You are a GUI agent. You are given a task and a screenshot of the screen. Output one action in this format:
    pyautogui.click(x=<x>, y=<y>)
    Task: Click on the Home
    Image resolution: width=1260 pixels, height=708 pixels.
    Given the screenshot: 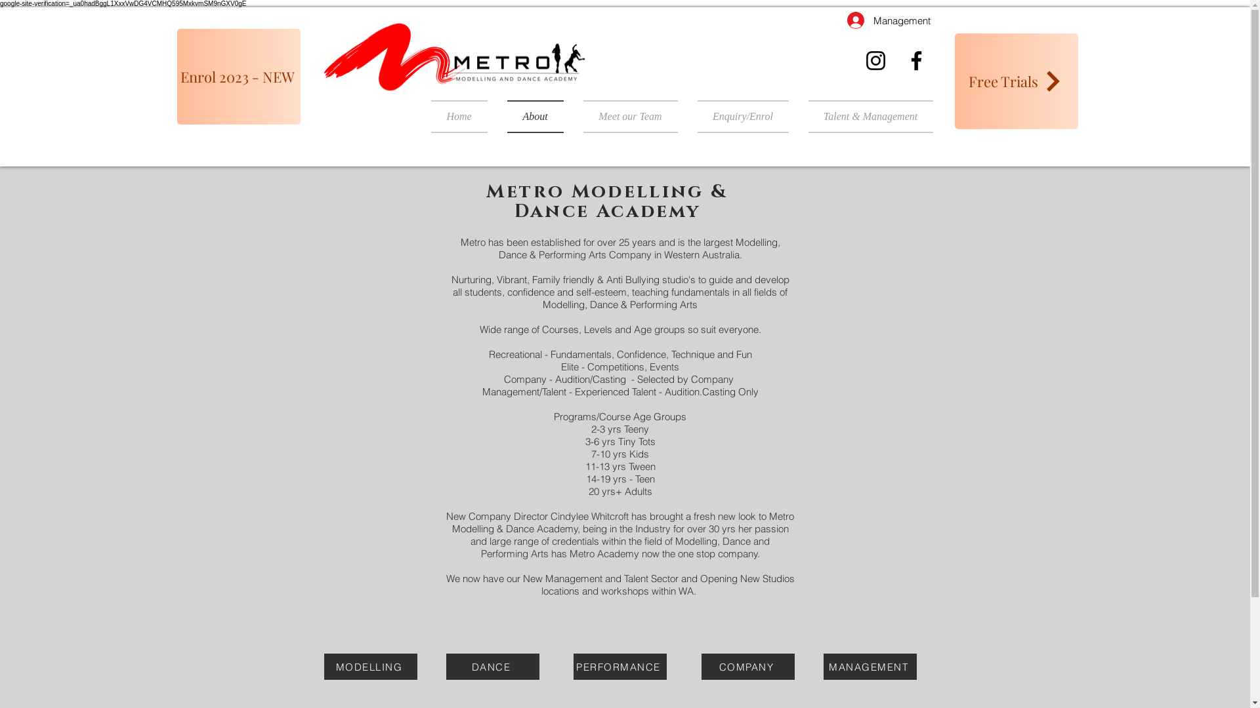 What is the action you would take?
    pyautogui.click(x=463, y=117)
    